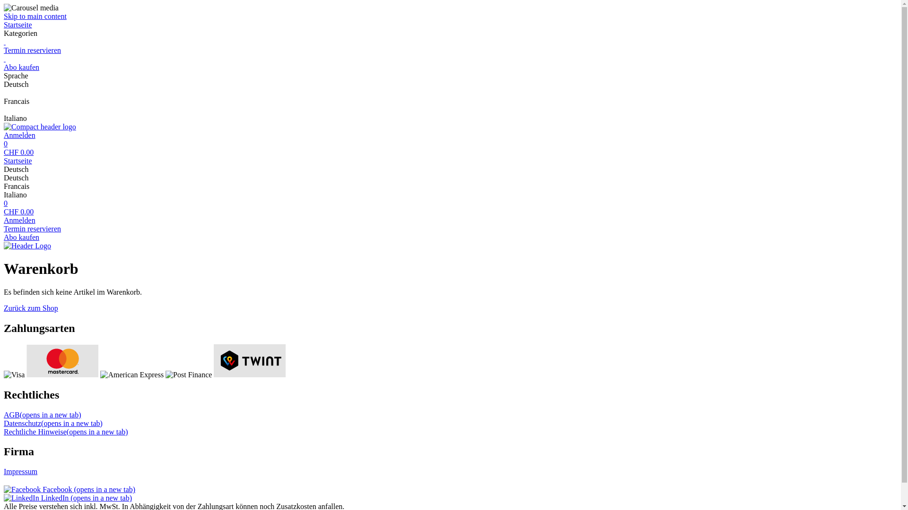 The width and height of the screenshot is (908, 510). What do you see at coordinates (53, 423) in the screenshot?
I see `Datenschutz(opens in a new tab)` at bounding box center [53, 423].